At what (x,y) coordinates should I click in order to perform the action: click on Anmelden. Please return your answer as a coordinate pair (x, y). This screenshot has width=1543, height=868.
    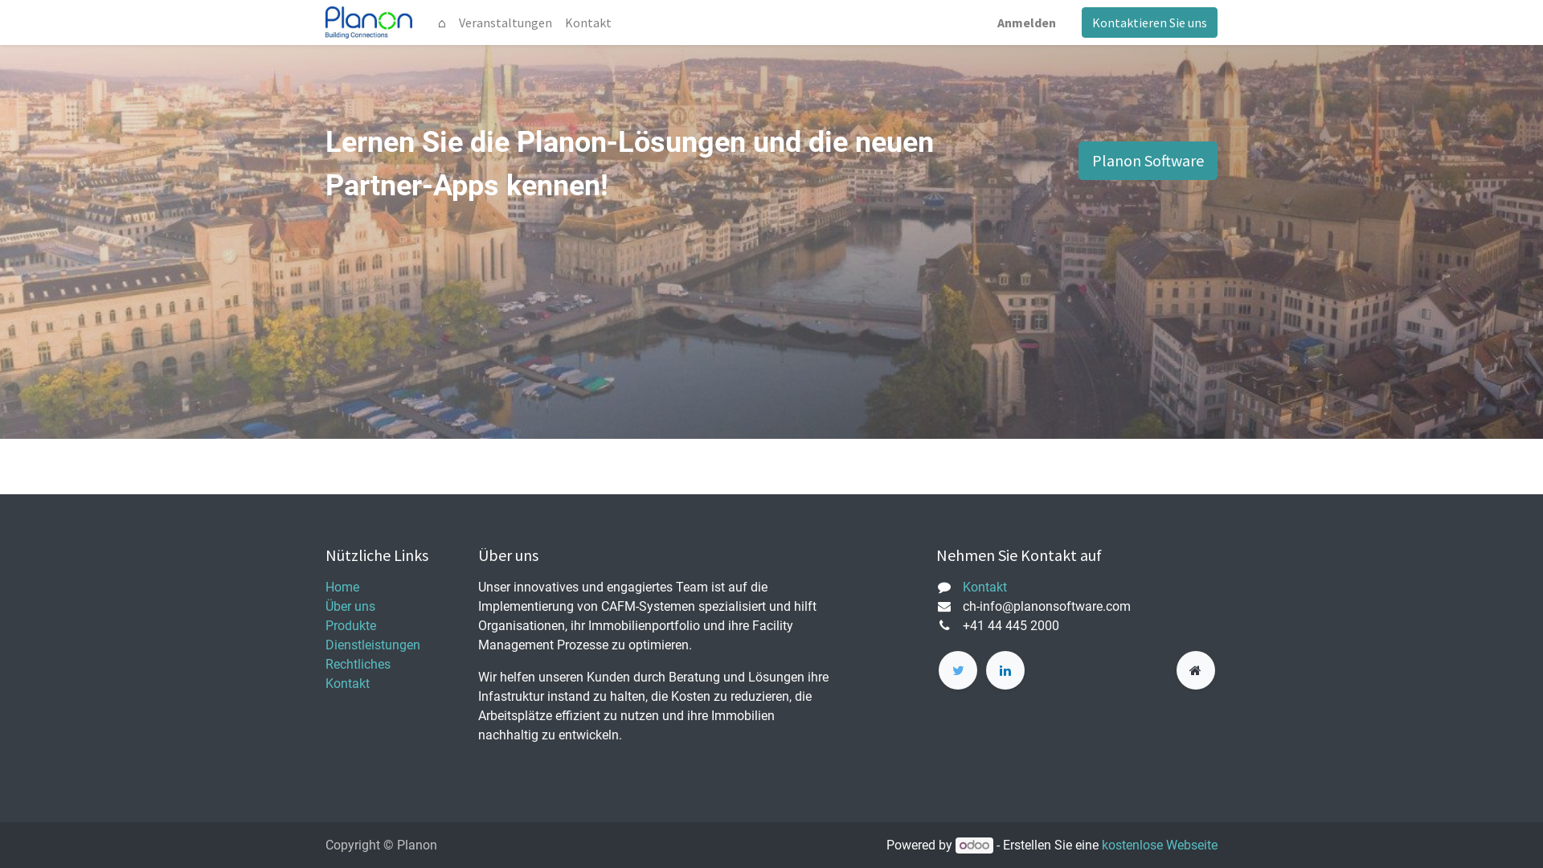
    Looking at the image, I should click on (1027, 23).